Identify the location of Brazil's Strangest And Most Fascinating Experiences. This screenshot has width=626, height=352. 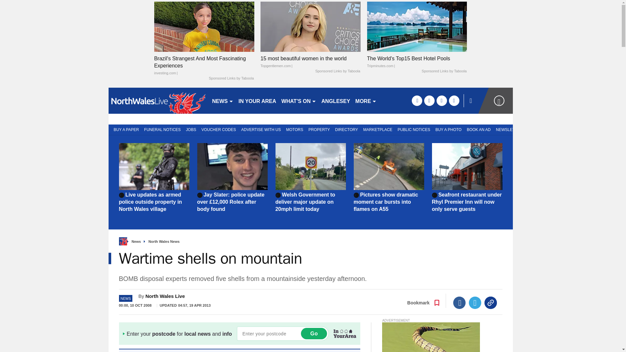
(204, 66).